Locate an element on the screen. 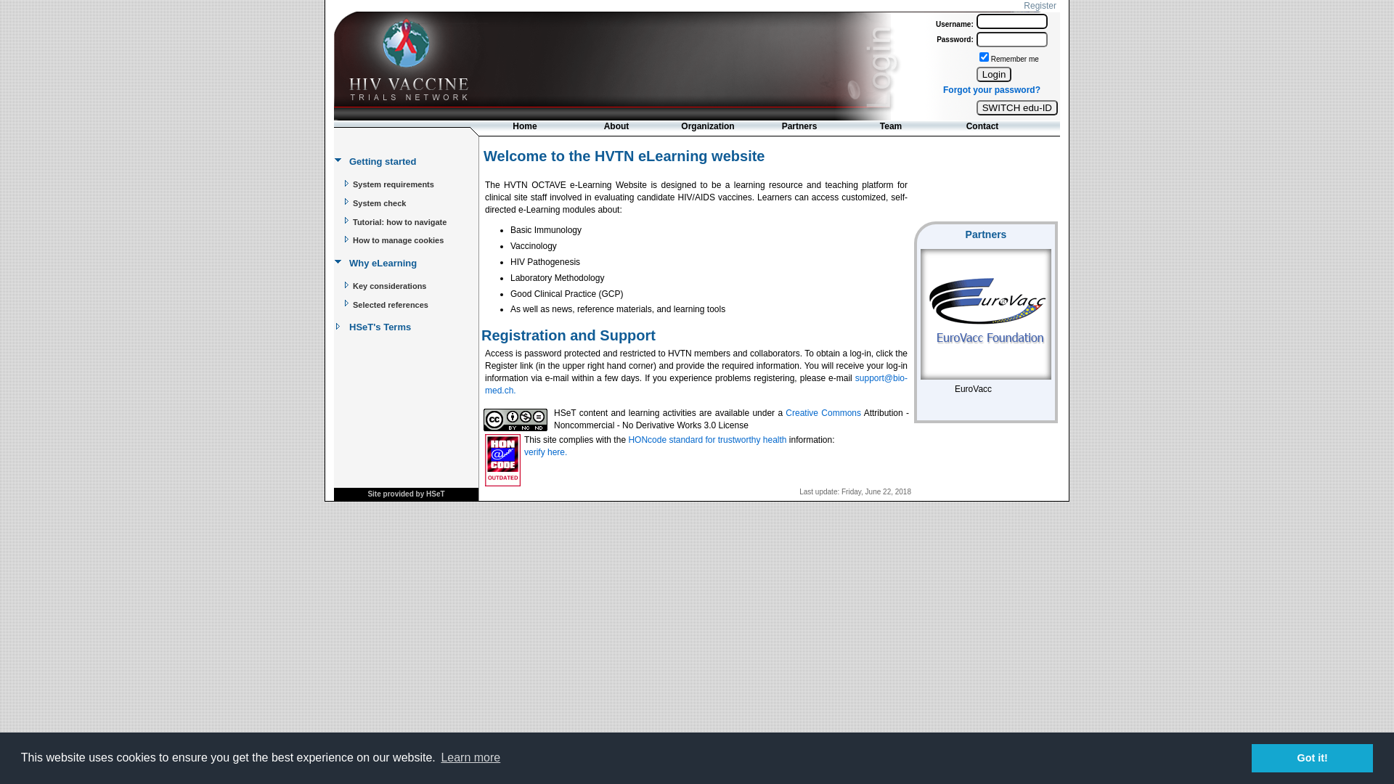  Got it! is located at coordinates (1313, 758).